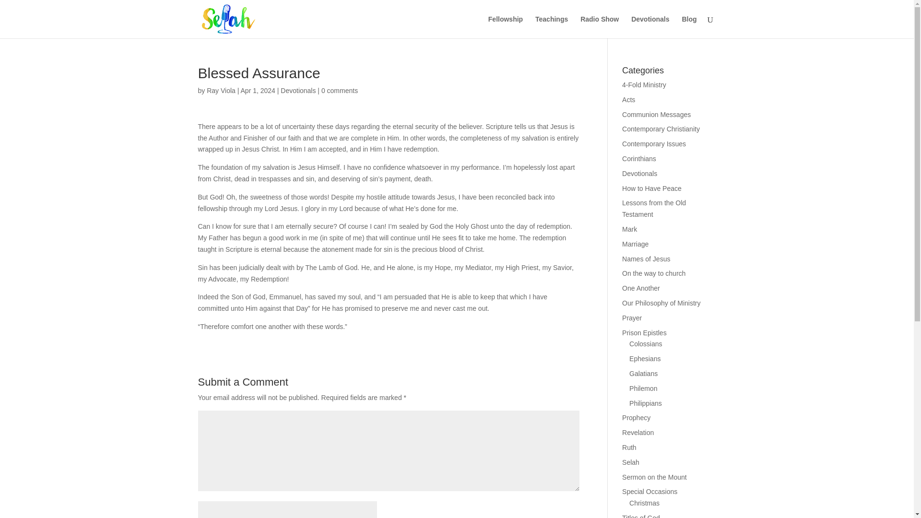  I want to click on One Another, so click(641, 288).